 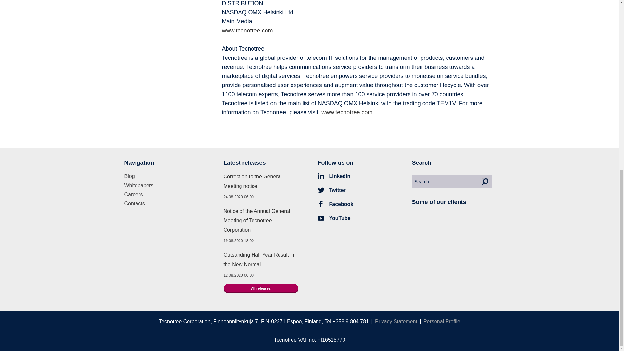 I want to click on Careers, so click(x=133, y=194).